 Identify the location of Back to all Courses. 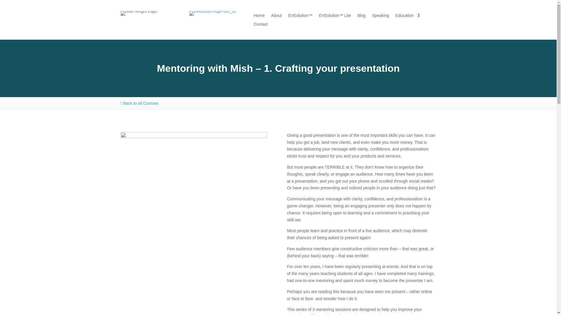
(139, 103).